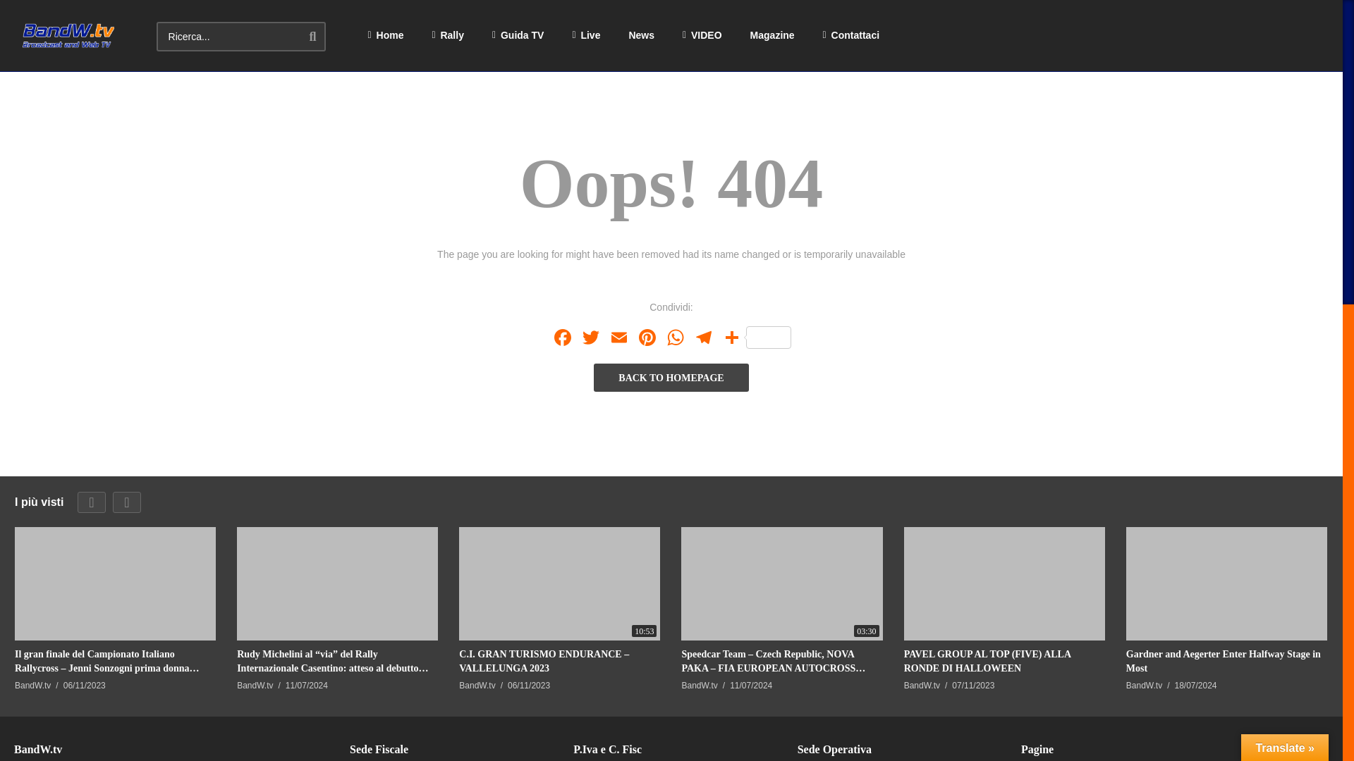  What do you see at coordinates (676, 340) in the screenshot?
I see `WhatsApp` at bounding box center [676, 340].